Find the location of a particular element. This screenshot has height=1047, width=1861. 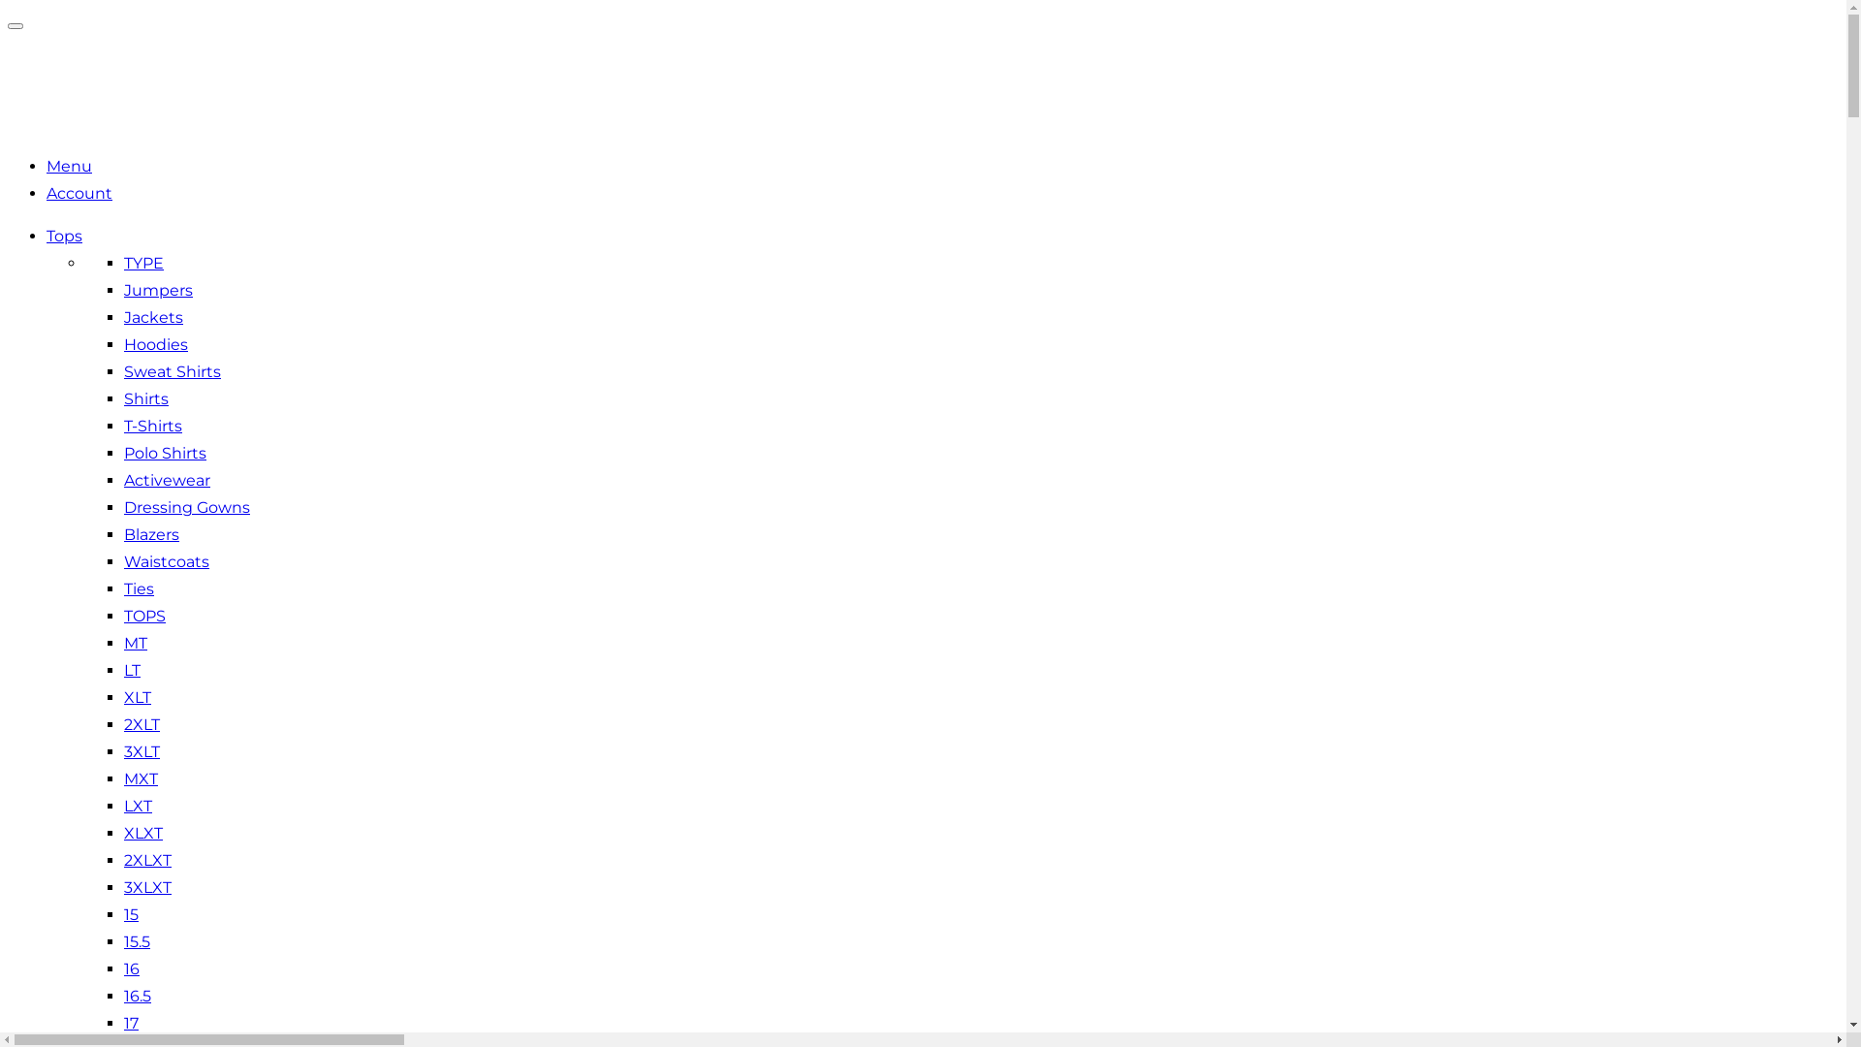

Activewear is located at coordinates (167, 481).